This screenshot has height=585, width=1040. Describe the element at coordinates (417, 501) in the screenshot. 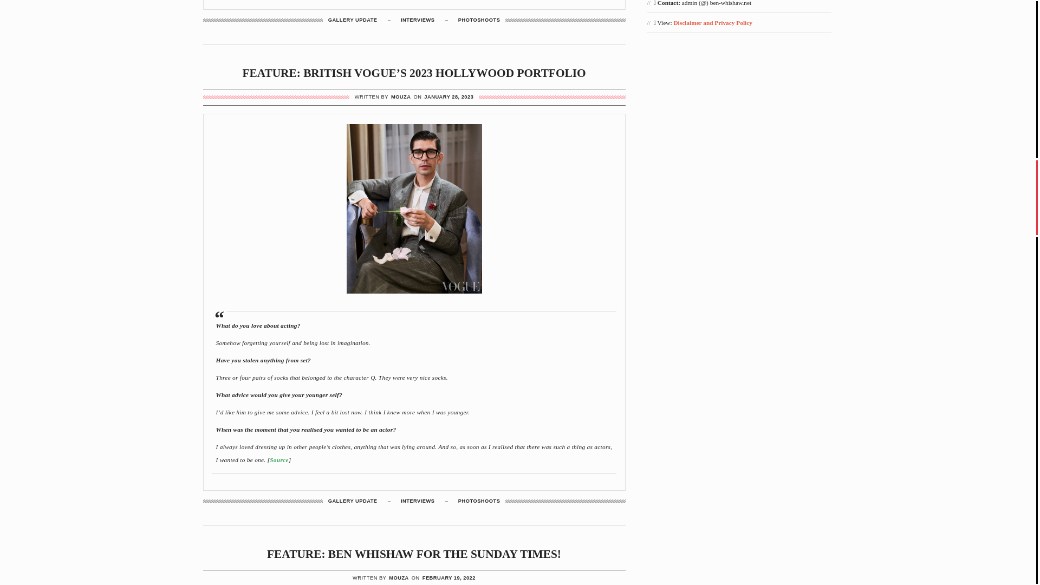

I see `INTERVIEWS` at that location.